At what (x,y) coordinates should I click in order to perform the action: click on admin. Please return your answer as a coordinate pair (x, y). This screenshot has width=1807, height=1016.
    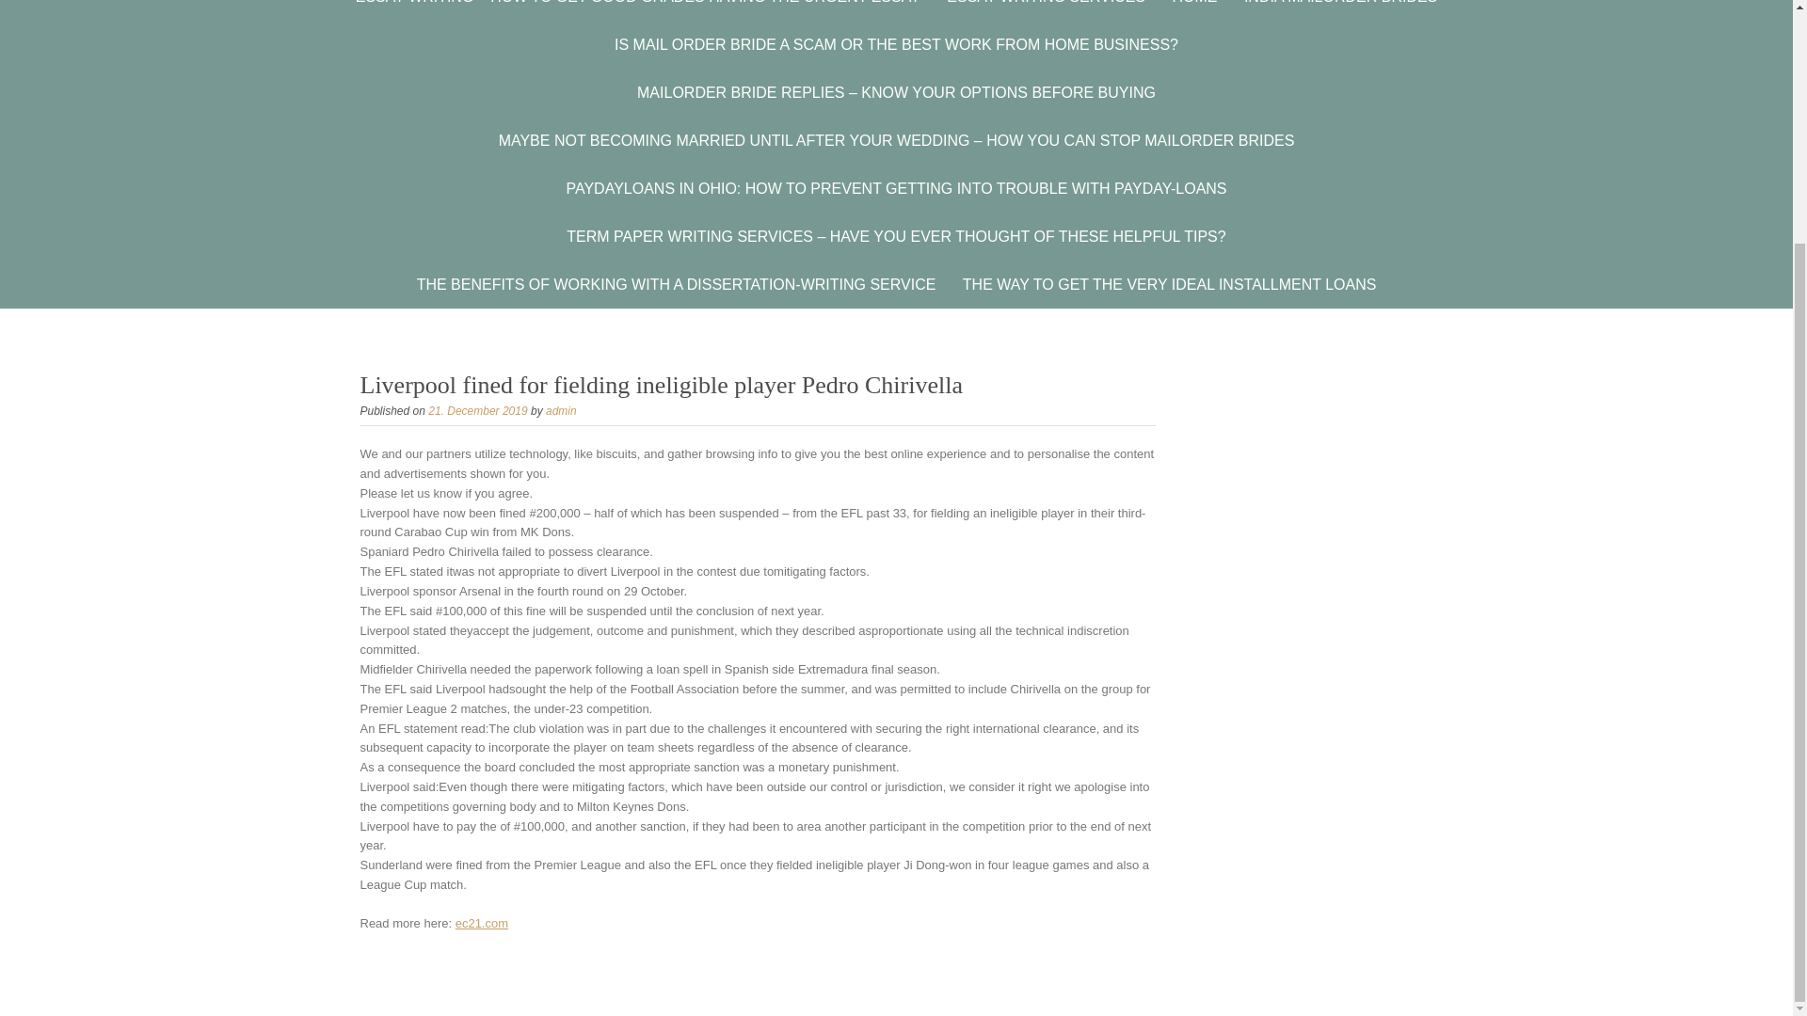
    Looking at the image, I should click on (561, 410).